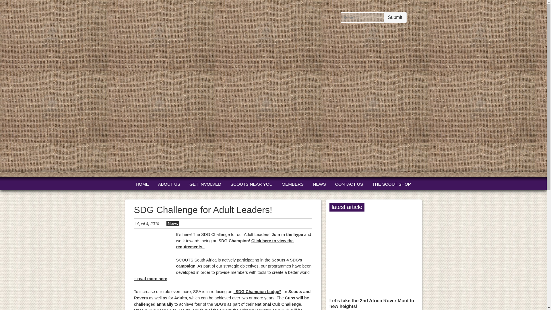  What do you see at coordinates (251, 184) in the screenshot?
I see `SCOUTS NEAR YOU` at bounding box center [251, 184].